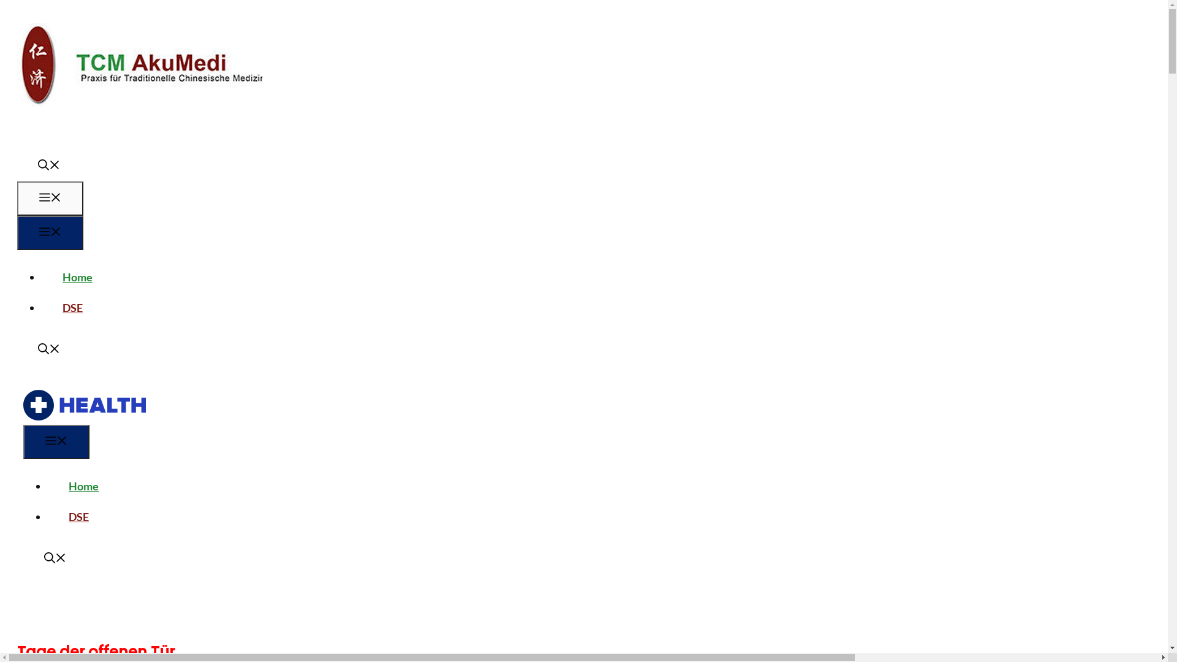 The width and height of the screenshot is (1177, 662). What do you see at coordinates (72, 307) in the screenshot?
I see `DSE` at bounding box center [72, 307].